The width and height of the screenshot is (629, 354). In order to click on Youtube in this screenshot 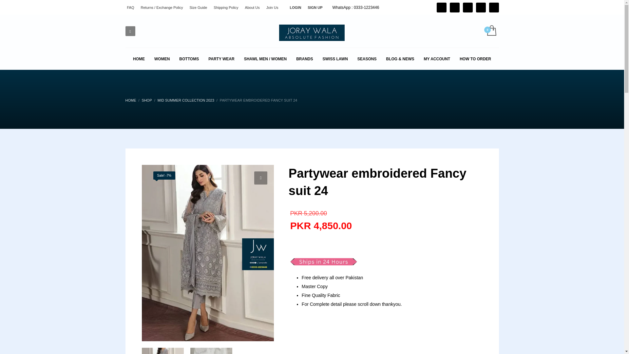, I will do `click(494, 7)`.